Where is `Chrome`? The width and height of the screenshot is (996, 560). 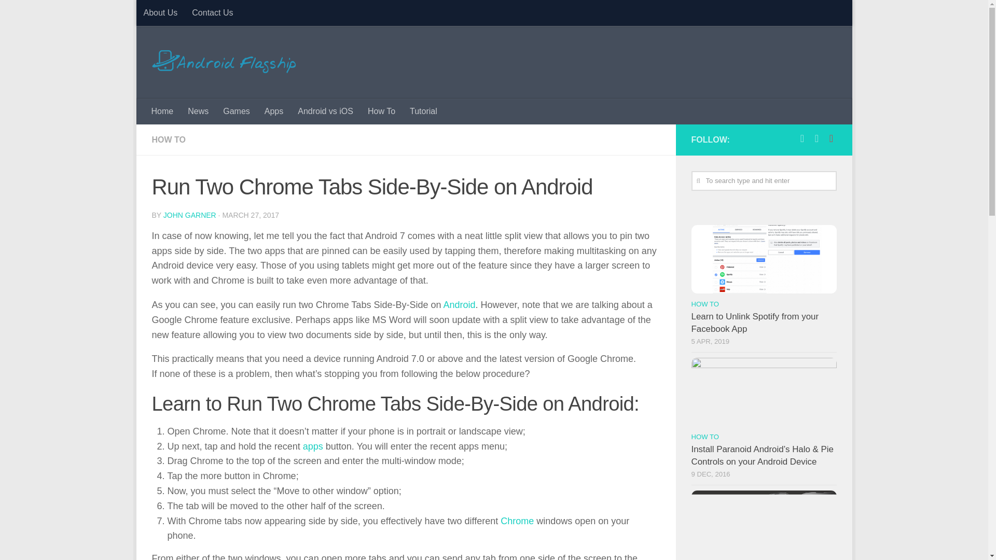 Chrome is located at coordinates (517, 521).